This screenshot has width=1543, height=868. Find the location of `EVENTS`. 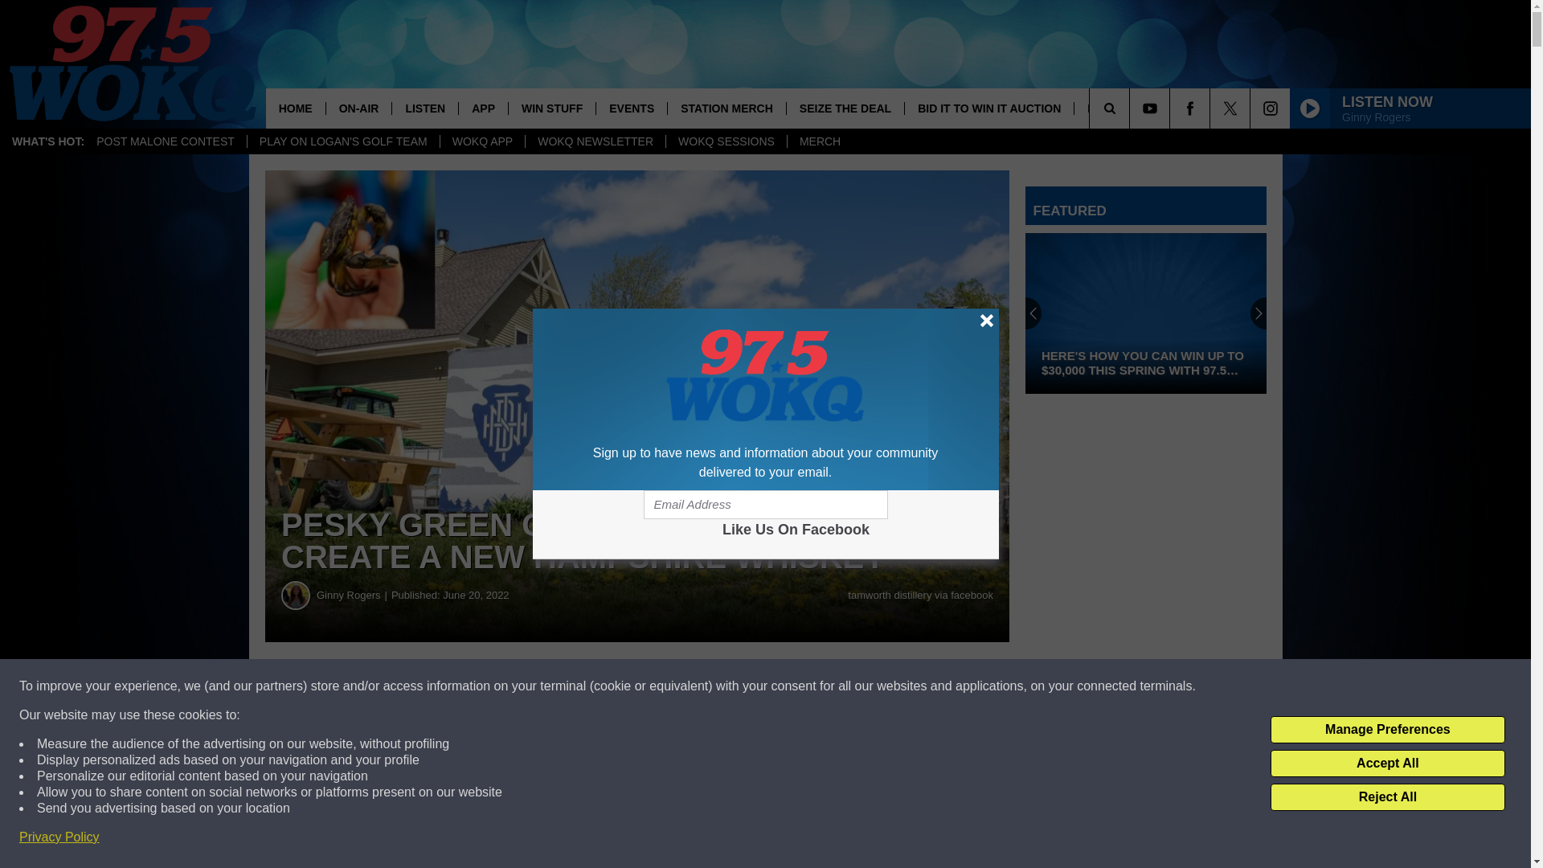

EVENTS is located at coordinates (631, 108).